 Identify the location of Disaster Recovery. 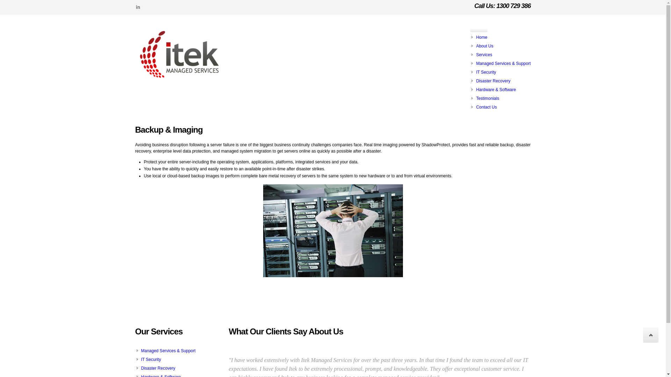
(493, 81).